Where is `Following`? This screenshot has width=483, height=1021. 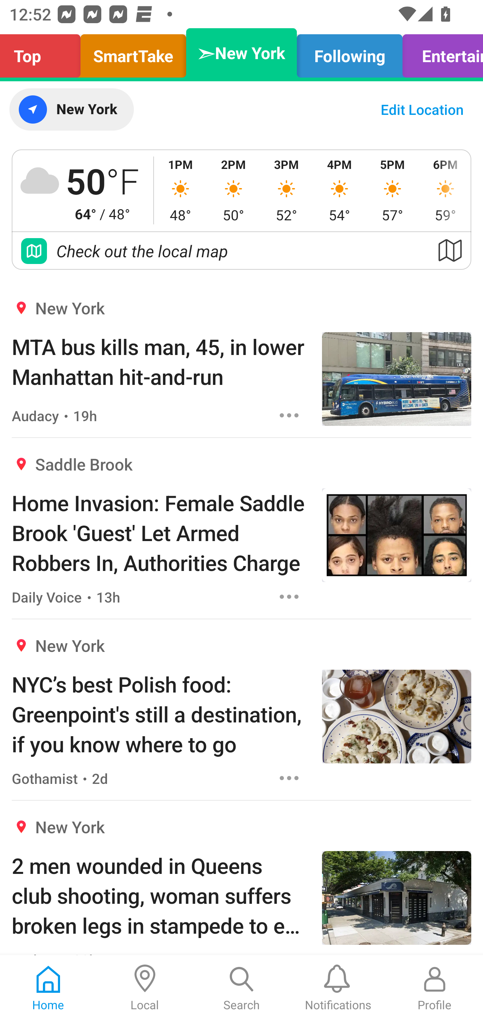
Following is located at coordinates (350, 53).